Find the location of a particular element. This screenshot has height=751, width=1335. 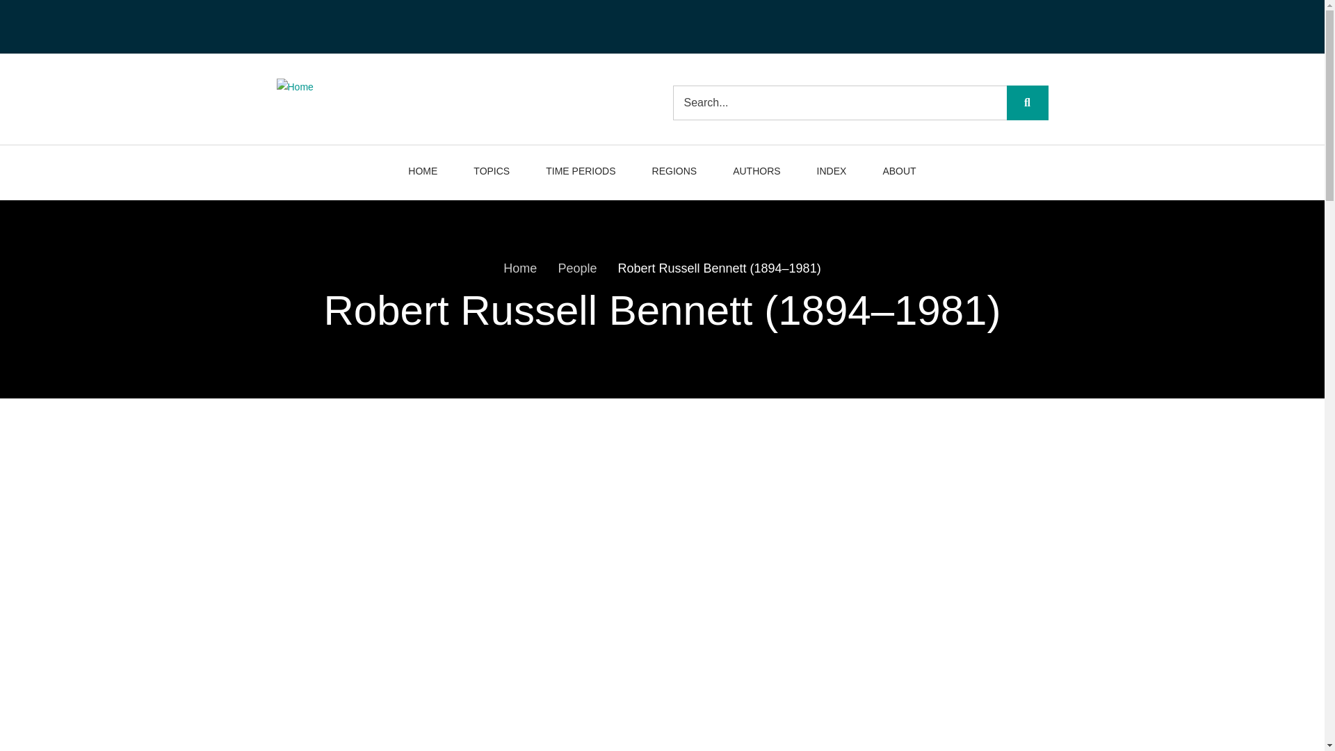

Home is located at coordinates (519, 268).